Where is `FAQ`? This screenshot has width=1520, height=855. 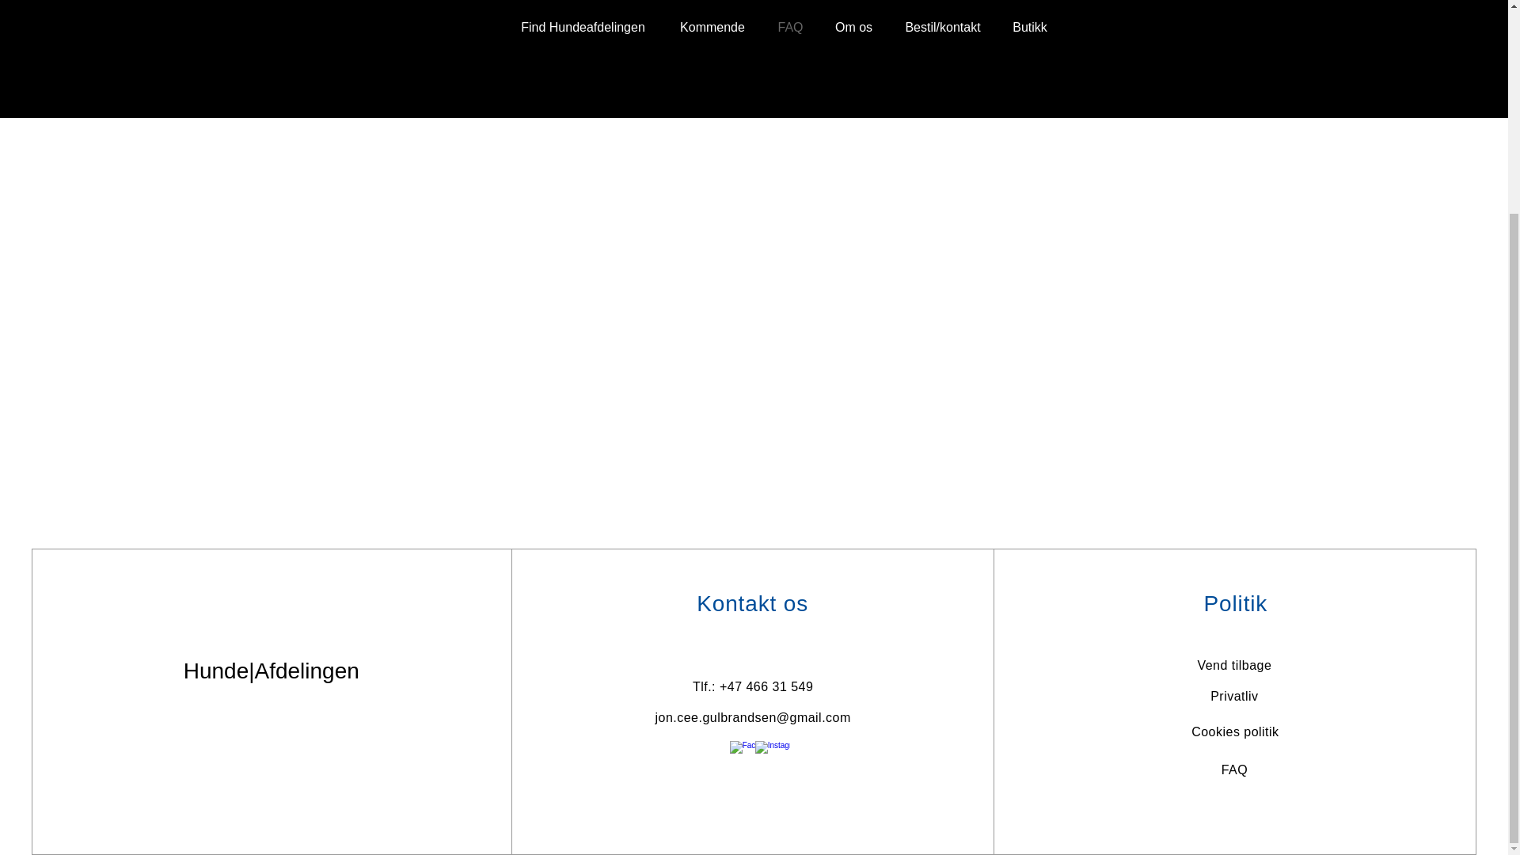
FAQ is located at coordinates (1235, 769).